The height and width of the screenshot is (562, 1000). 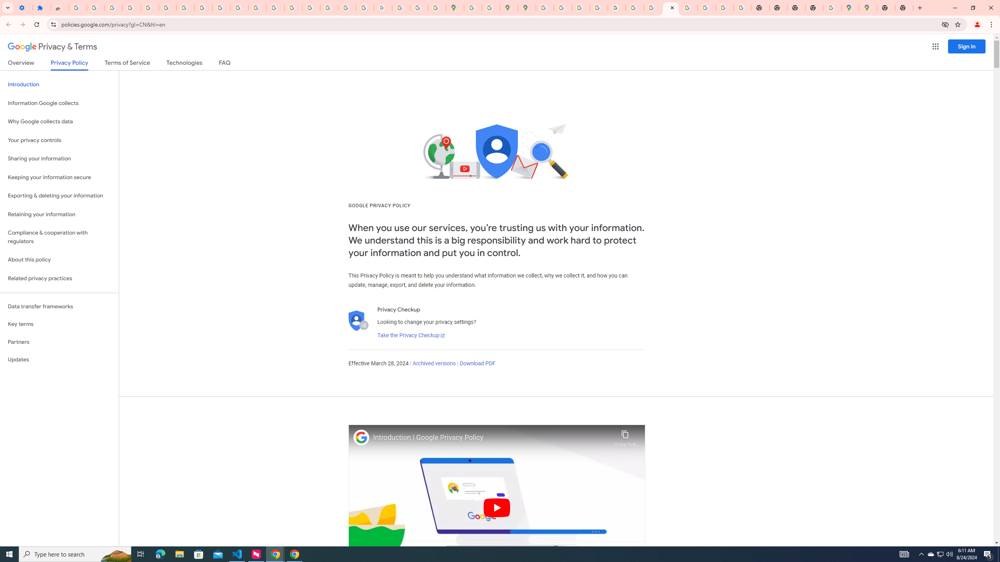 I want to click on YouTube, so click(x=634, y=8).